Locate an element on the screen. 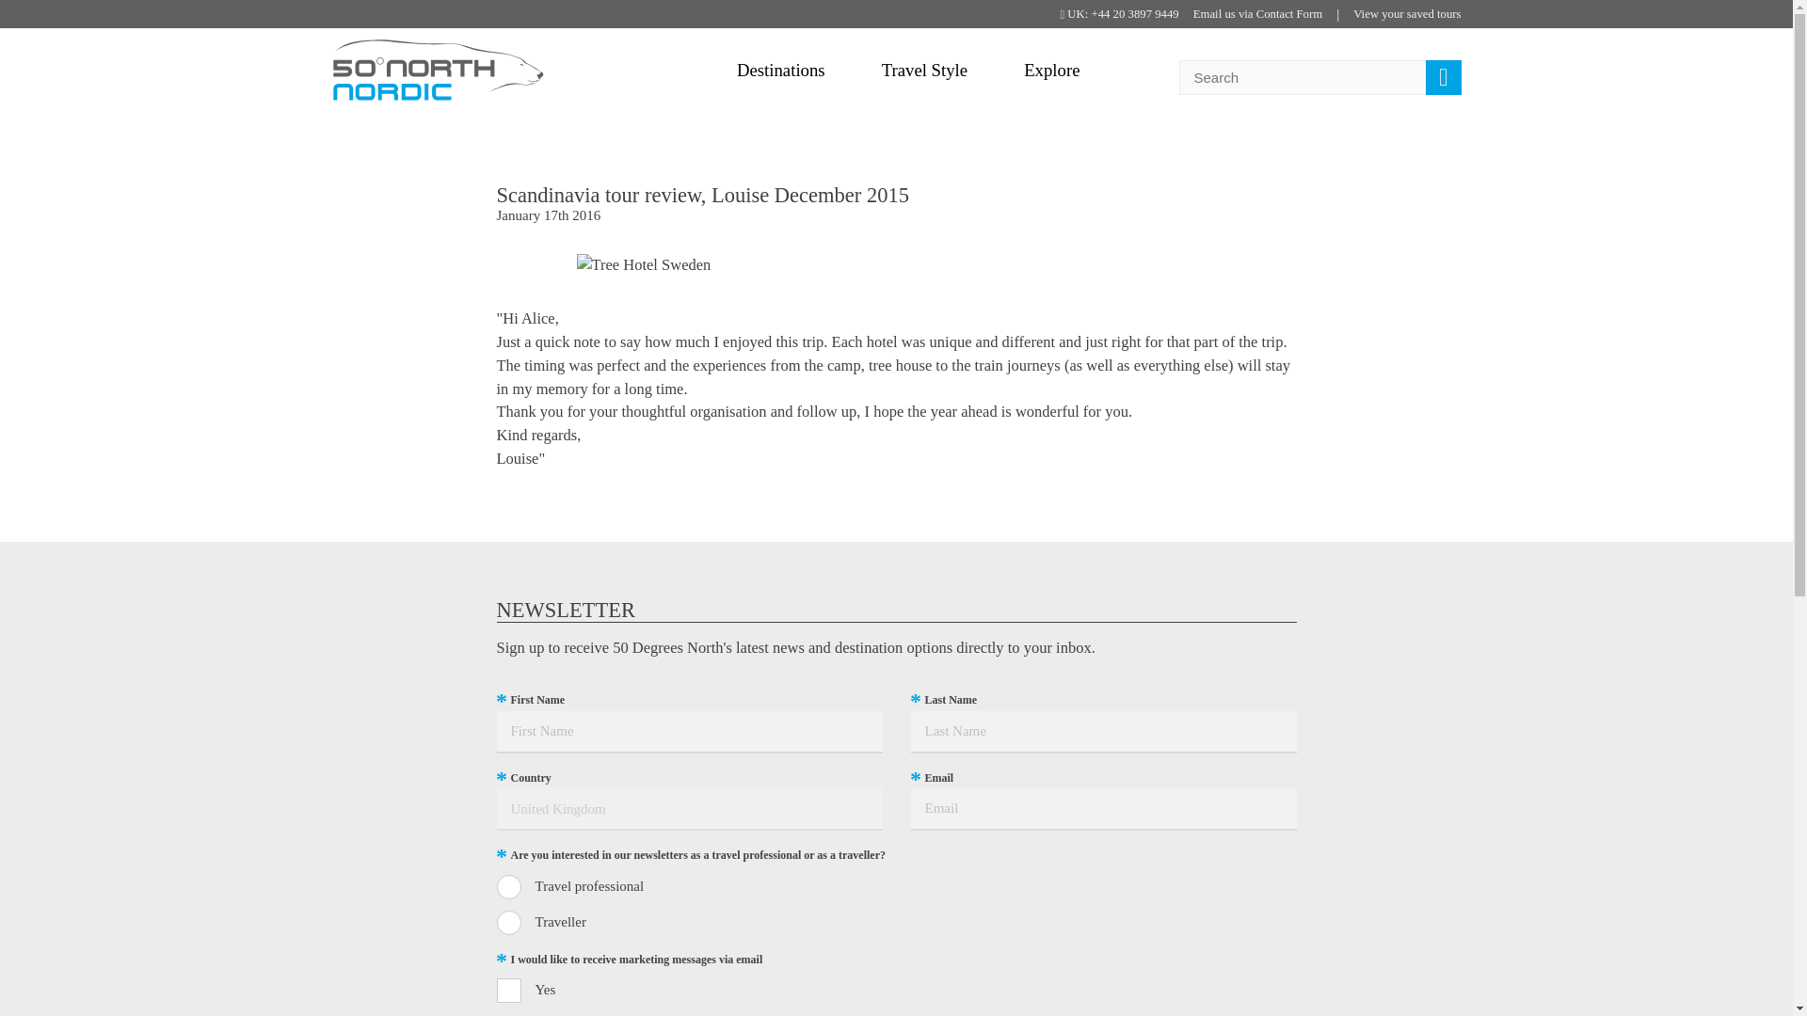 This screenshot has width=1807, height=1016. Destinations is located at coordinates (781, 70).